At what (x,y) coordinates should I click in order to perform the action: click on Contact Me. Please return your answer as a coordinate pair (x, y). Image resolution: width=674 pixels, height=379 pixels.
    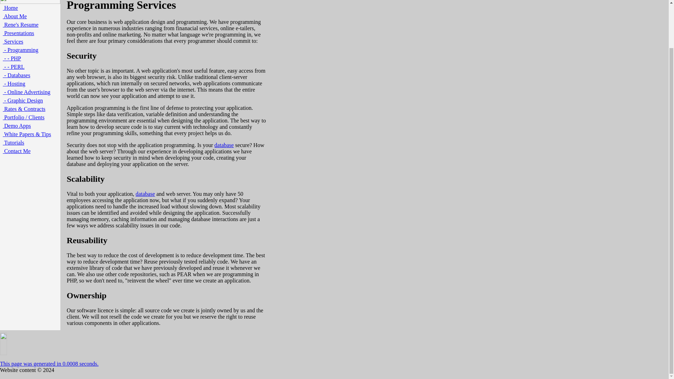
    Looking at the image, I should click on (16, 151).